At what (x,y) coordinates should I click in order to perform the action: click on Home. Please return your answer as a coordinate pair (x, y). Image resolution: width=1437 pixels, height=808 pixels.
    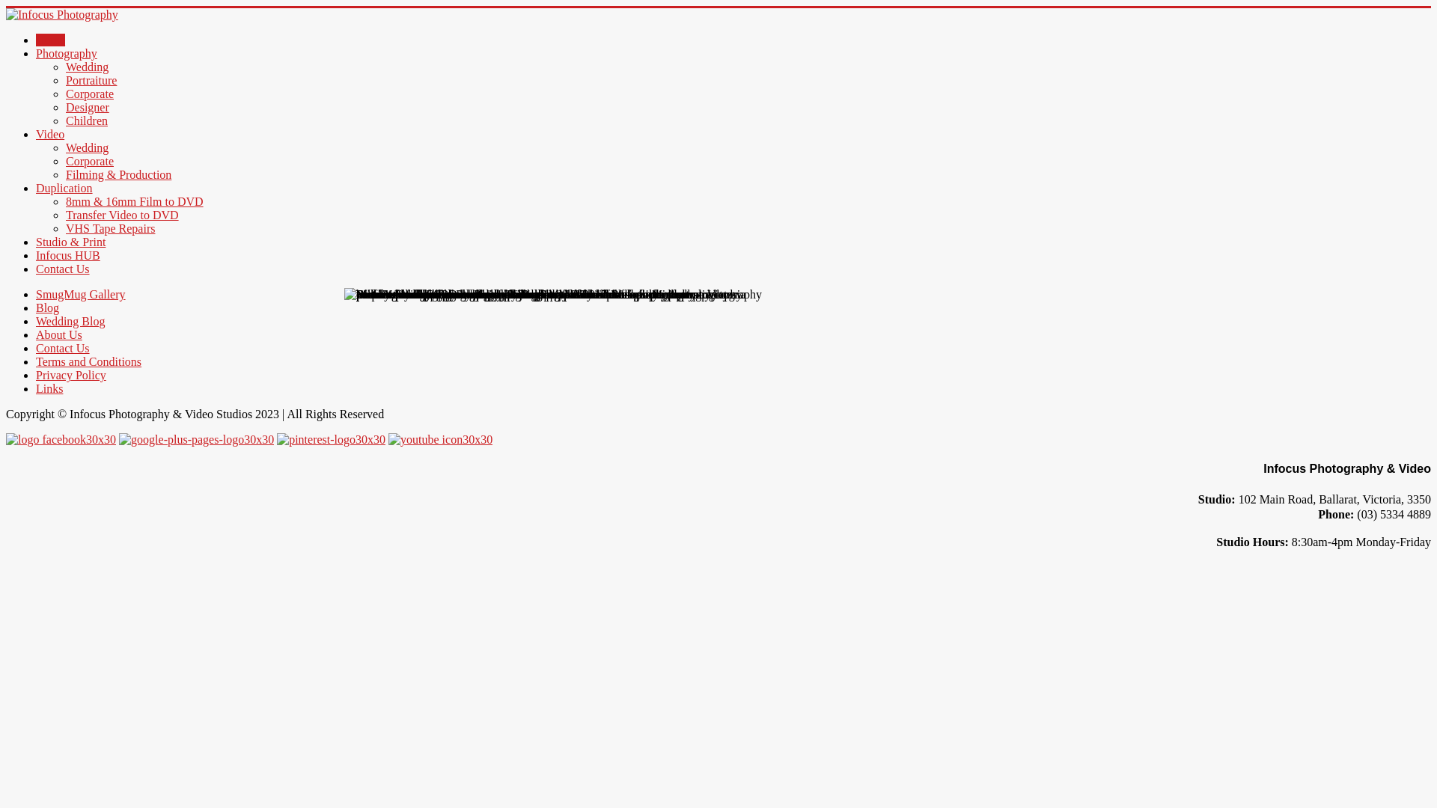
    Looking at the image, I should click on (51, 40).